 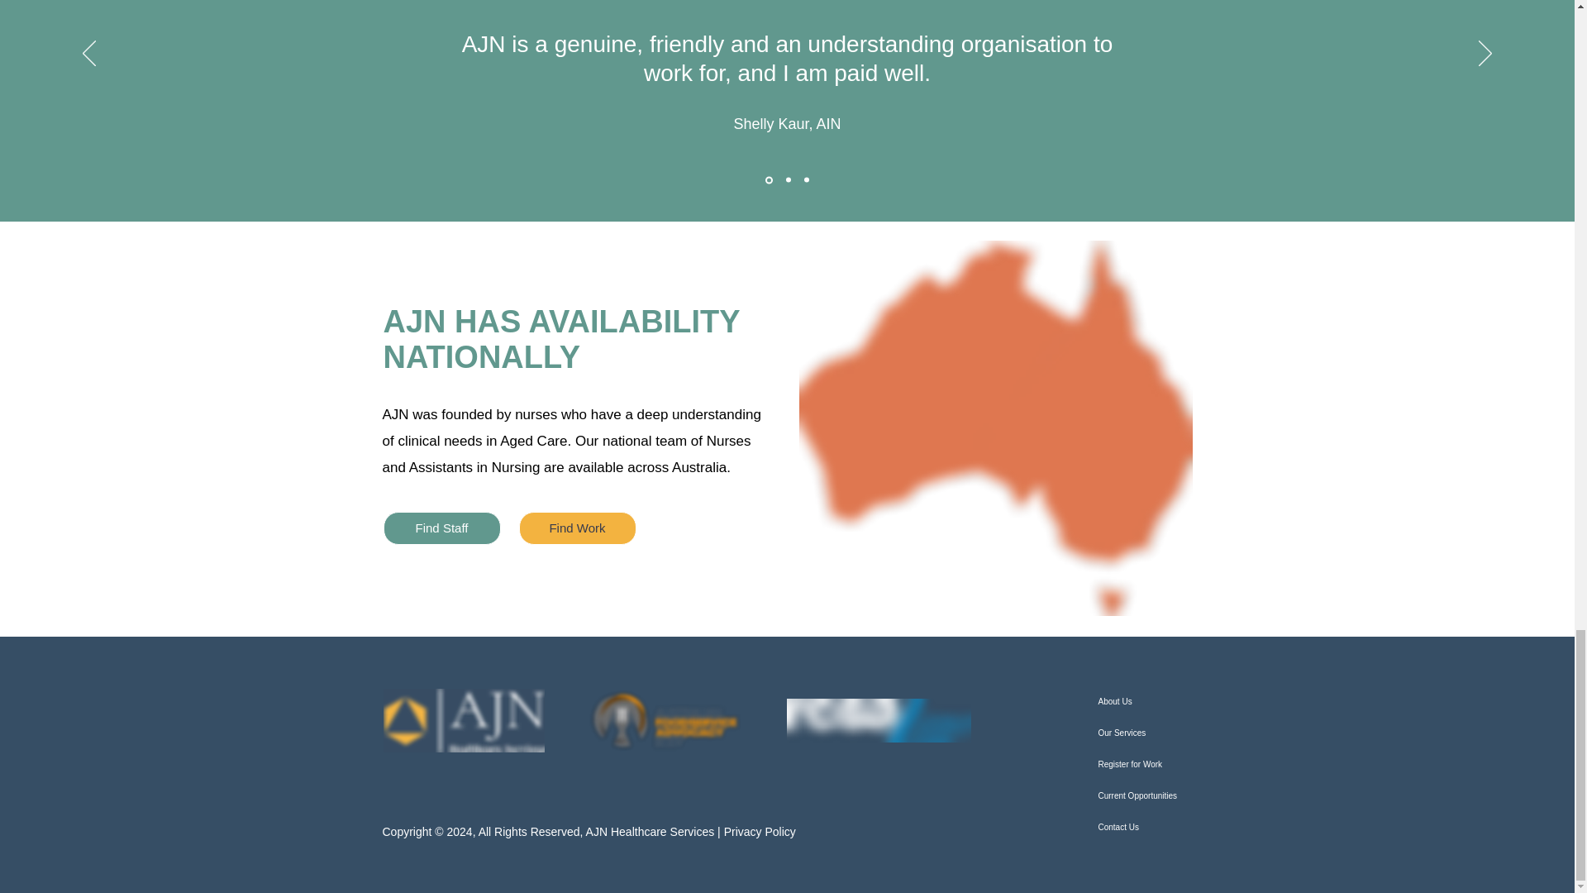 I want to click on Register for Work, so click(x=1142, y=764).